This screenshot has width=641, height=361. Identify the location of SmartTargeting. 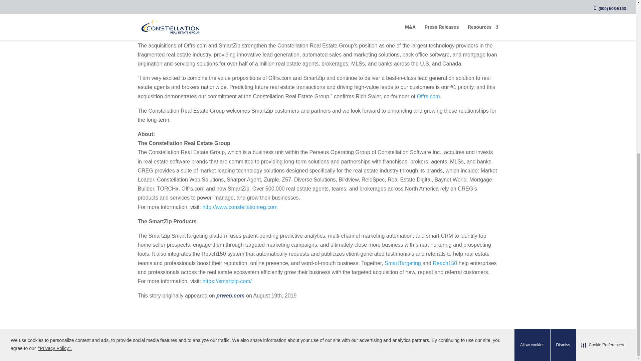
(403, 263).